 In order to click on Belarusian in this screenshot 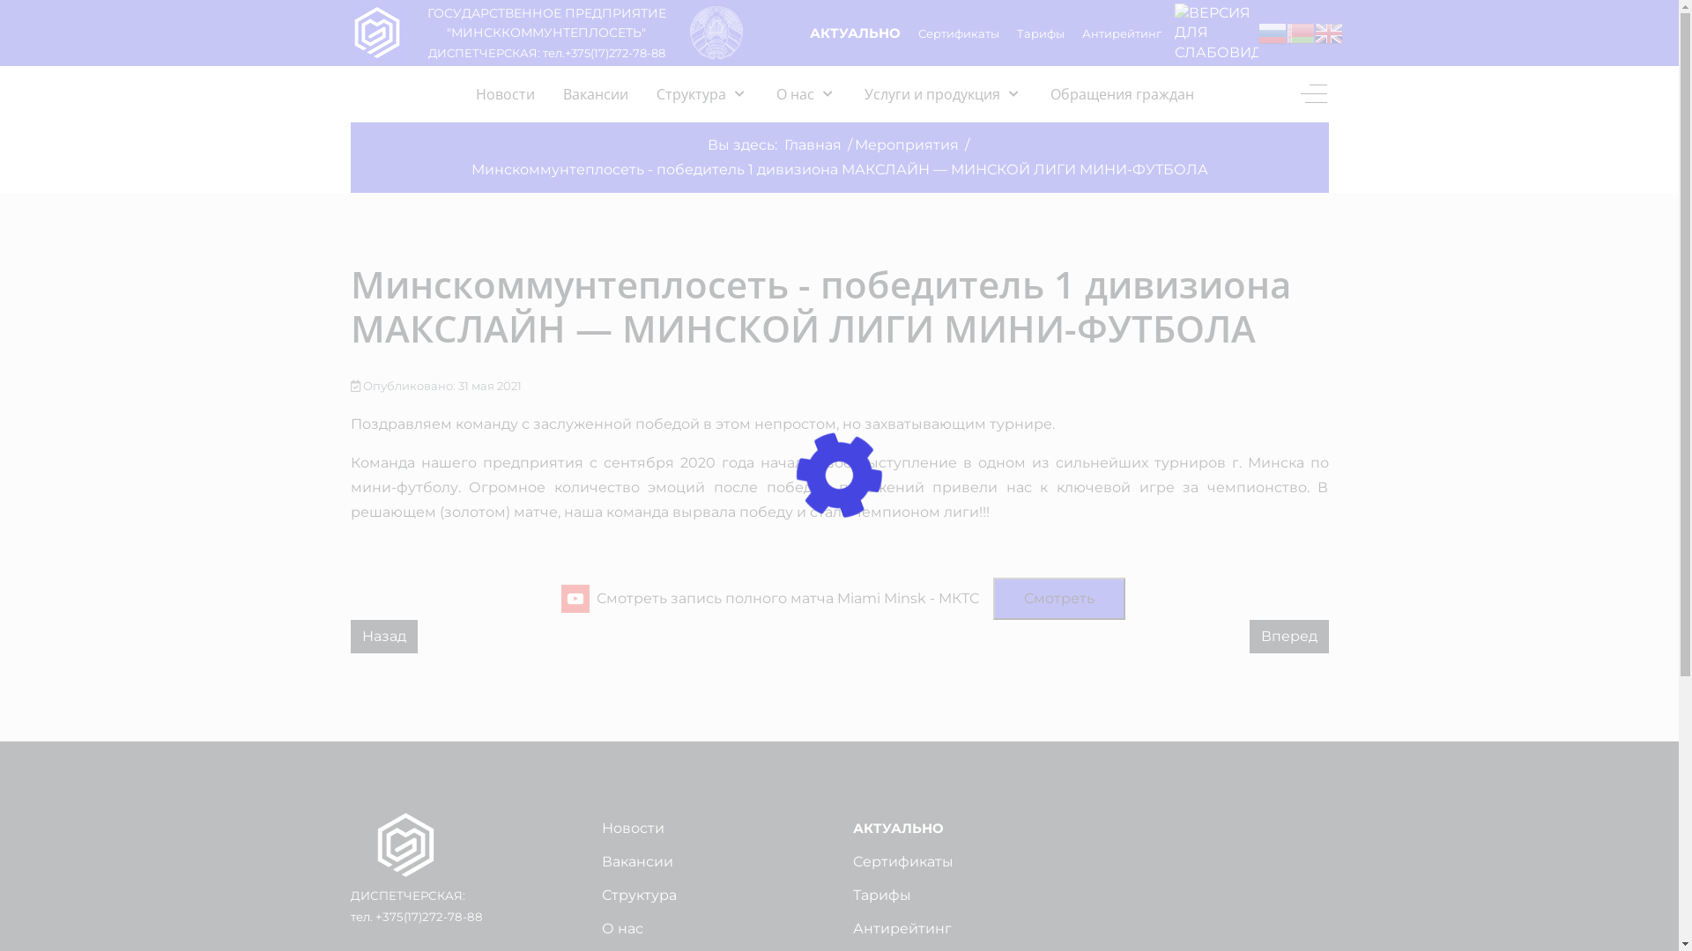, I will do `click(1301, 32)`.